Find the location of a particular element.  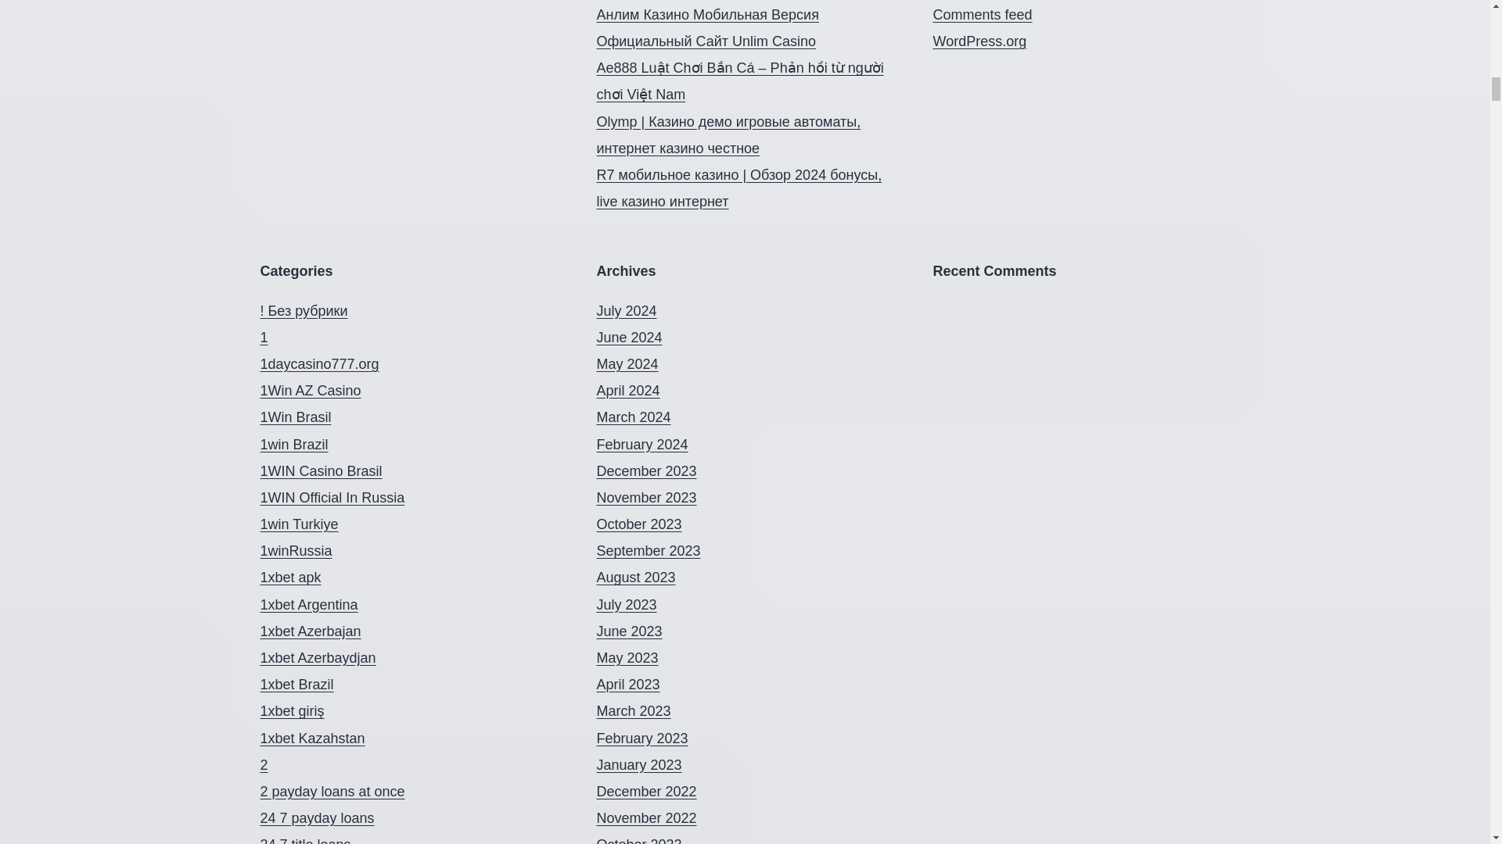

2 payday loans at once is located at coordinates (332, 791).